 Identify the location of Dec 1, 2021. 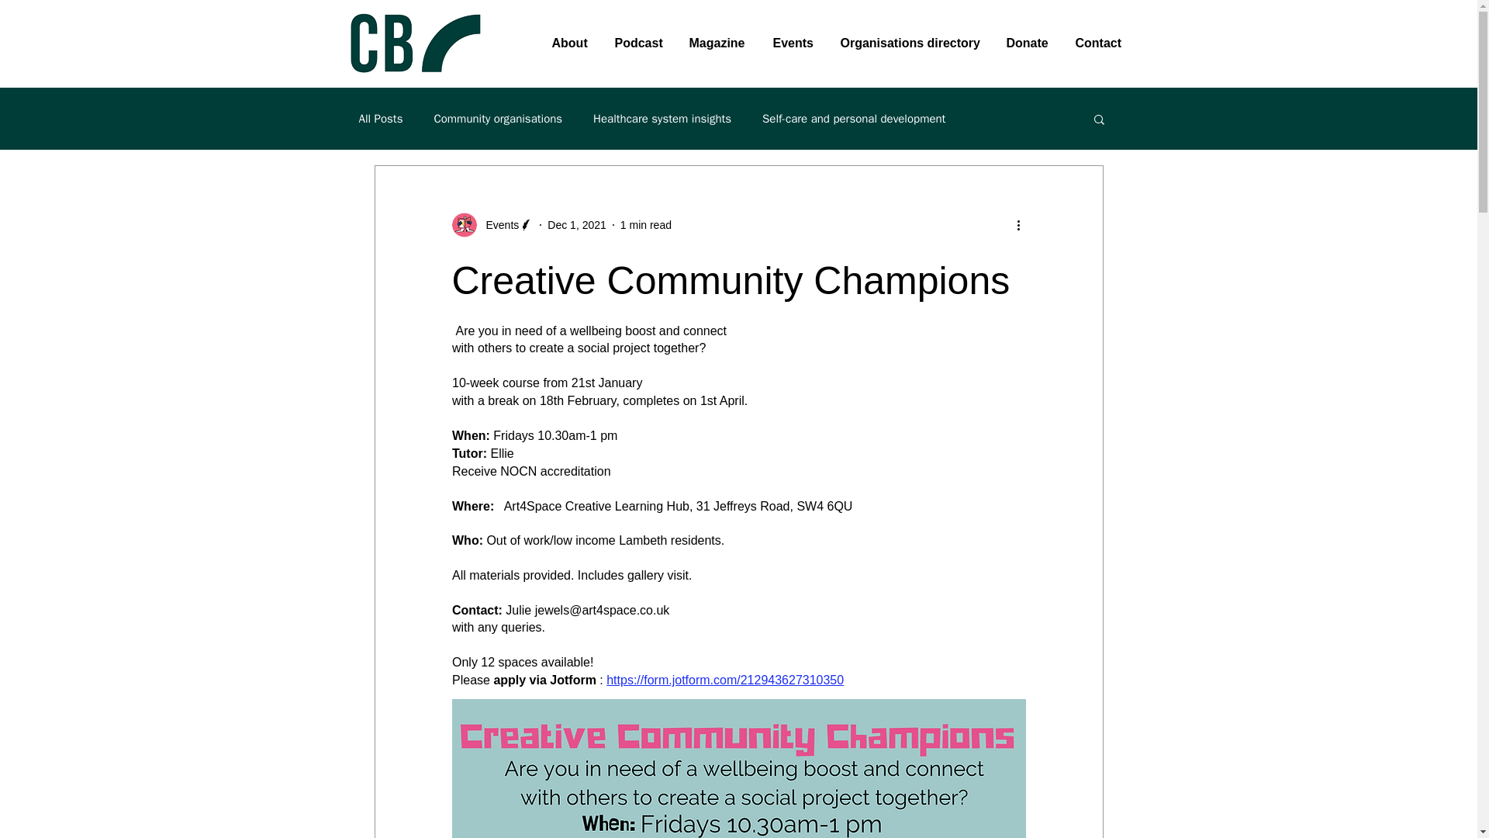
(577, 225).